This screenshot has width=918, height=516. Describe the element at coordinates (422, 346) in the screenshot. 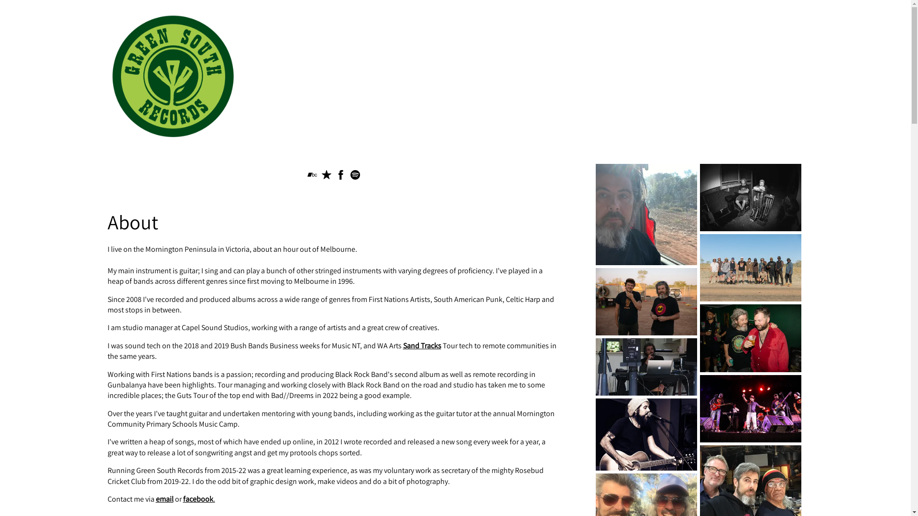

I see `Sand Tracks` at that location.